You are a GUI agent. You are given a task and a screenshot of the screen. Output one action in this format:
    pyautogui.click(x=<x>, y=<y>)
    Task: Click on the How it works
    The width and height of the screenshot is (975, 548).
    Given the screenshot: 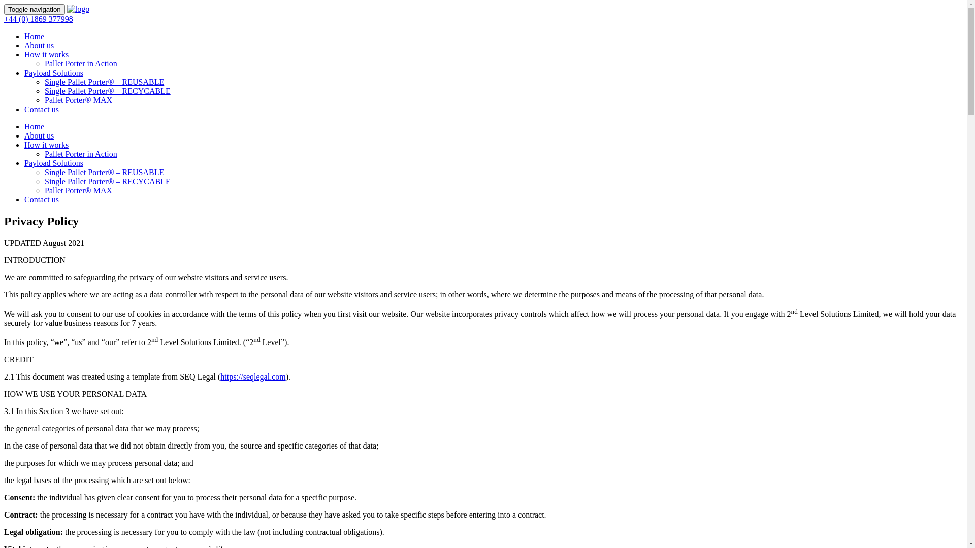 What is the action you would take?
    pyautogui.click(x=47, y=55)
    